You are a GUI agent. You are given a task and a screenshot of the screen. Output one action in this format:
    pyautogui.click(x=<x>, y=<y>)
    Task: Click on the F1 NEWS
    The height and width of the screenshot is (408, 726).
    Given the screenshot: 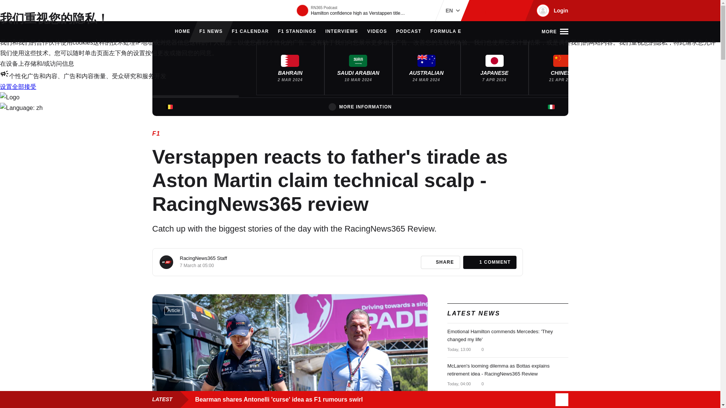 What is the action you would take?
    pyautogui.click(x=211, y=32)
    